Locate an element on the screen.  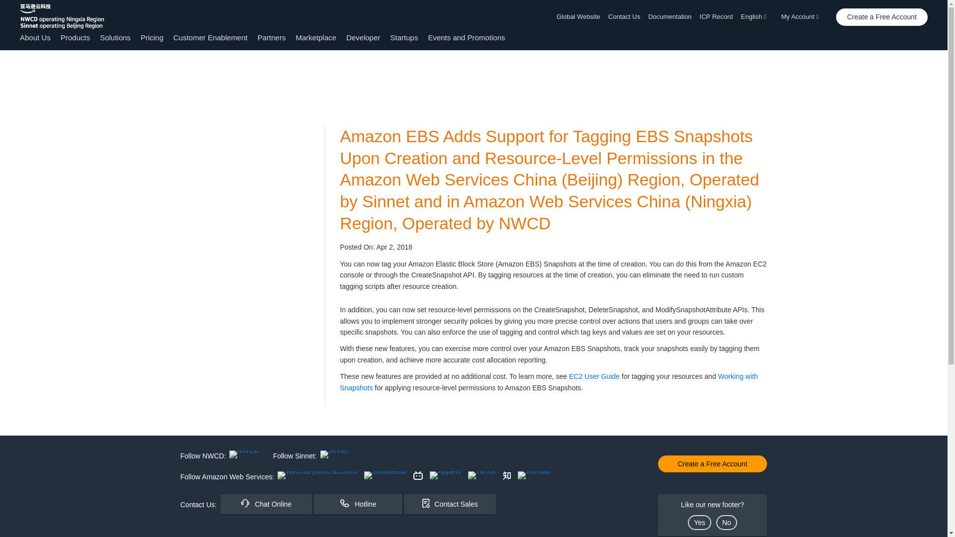
Contact Us is located at coordinates (624, 17).